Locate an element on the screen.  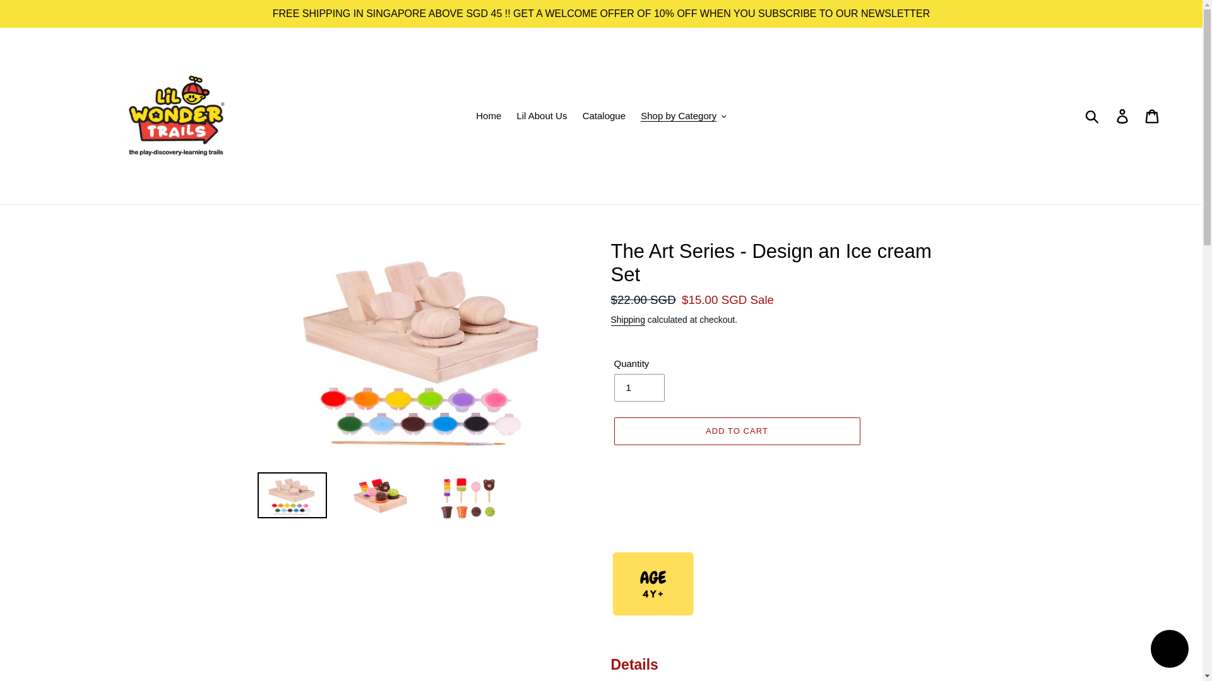
Log in is located at coordinates (1123, 116).